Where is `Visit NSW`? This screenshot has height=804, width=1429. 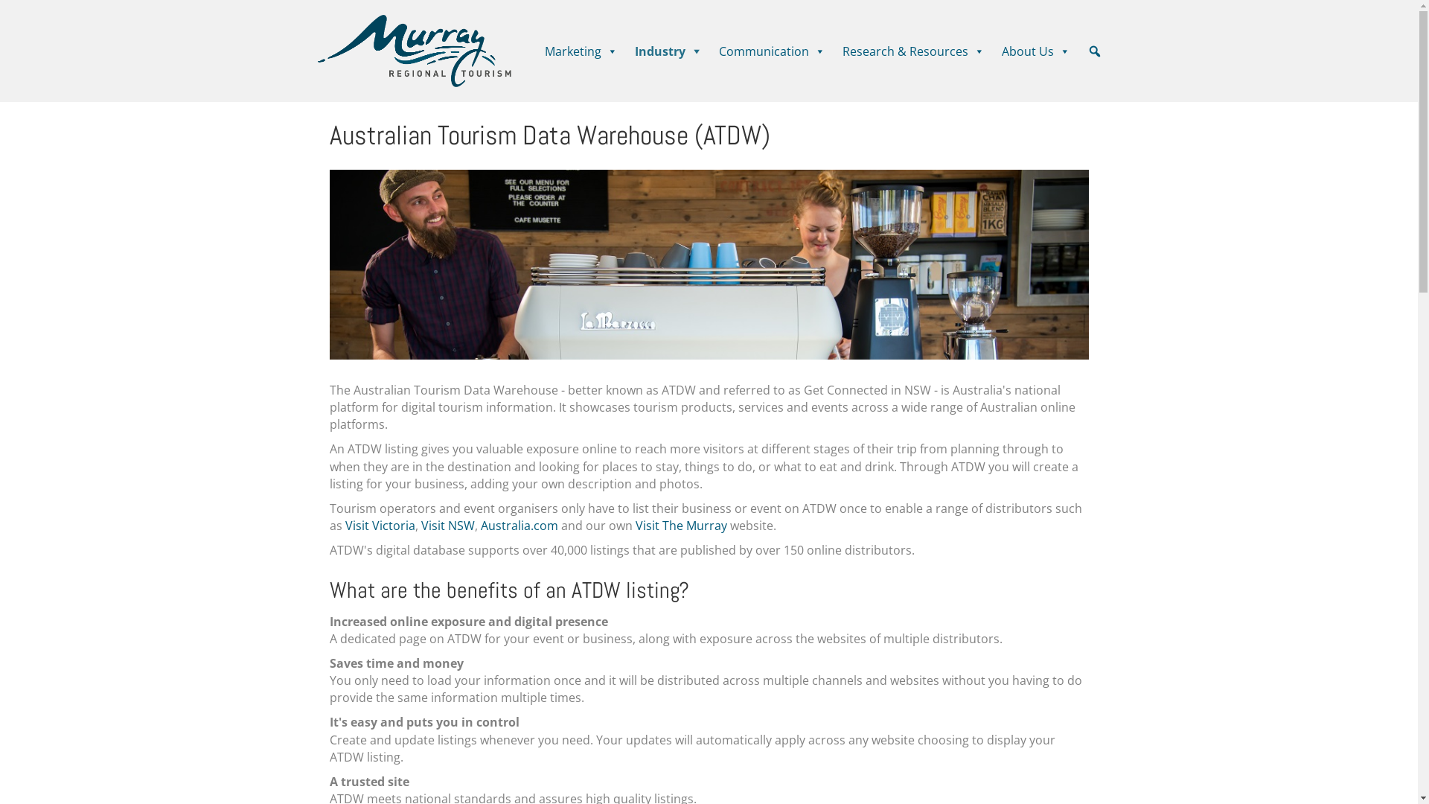 Visit NSW is located at coordinates (448, 526).